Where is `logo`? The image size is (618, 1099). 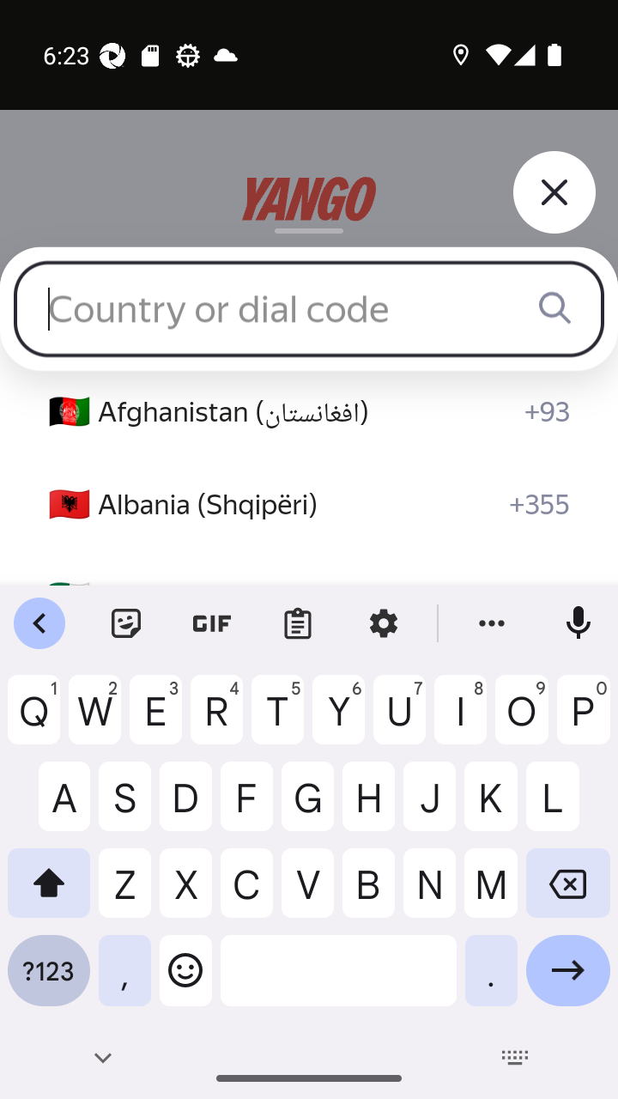
logo is located at coordinates (309, 199).